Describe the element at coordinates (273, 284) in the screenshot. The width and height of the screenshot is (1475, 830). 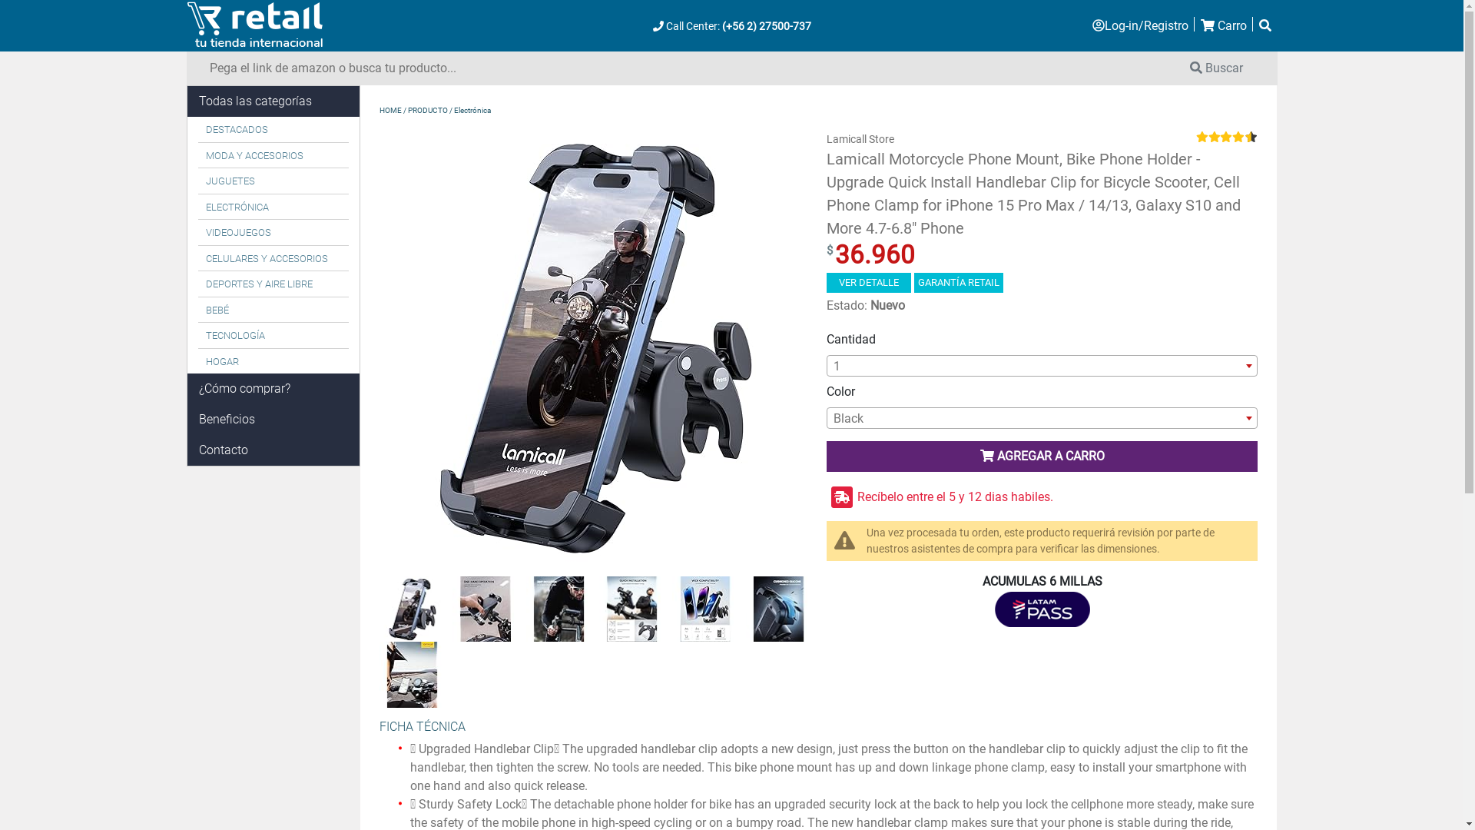
I see `DEPORTES Y AIRE LIBRE` at that location.